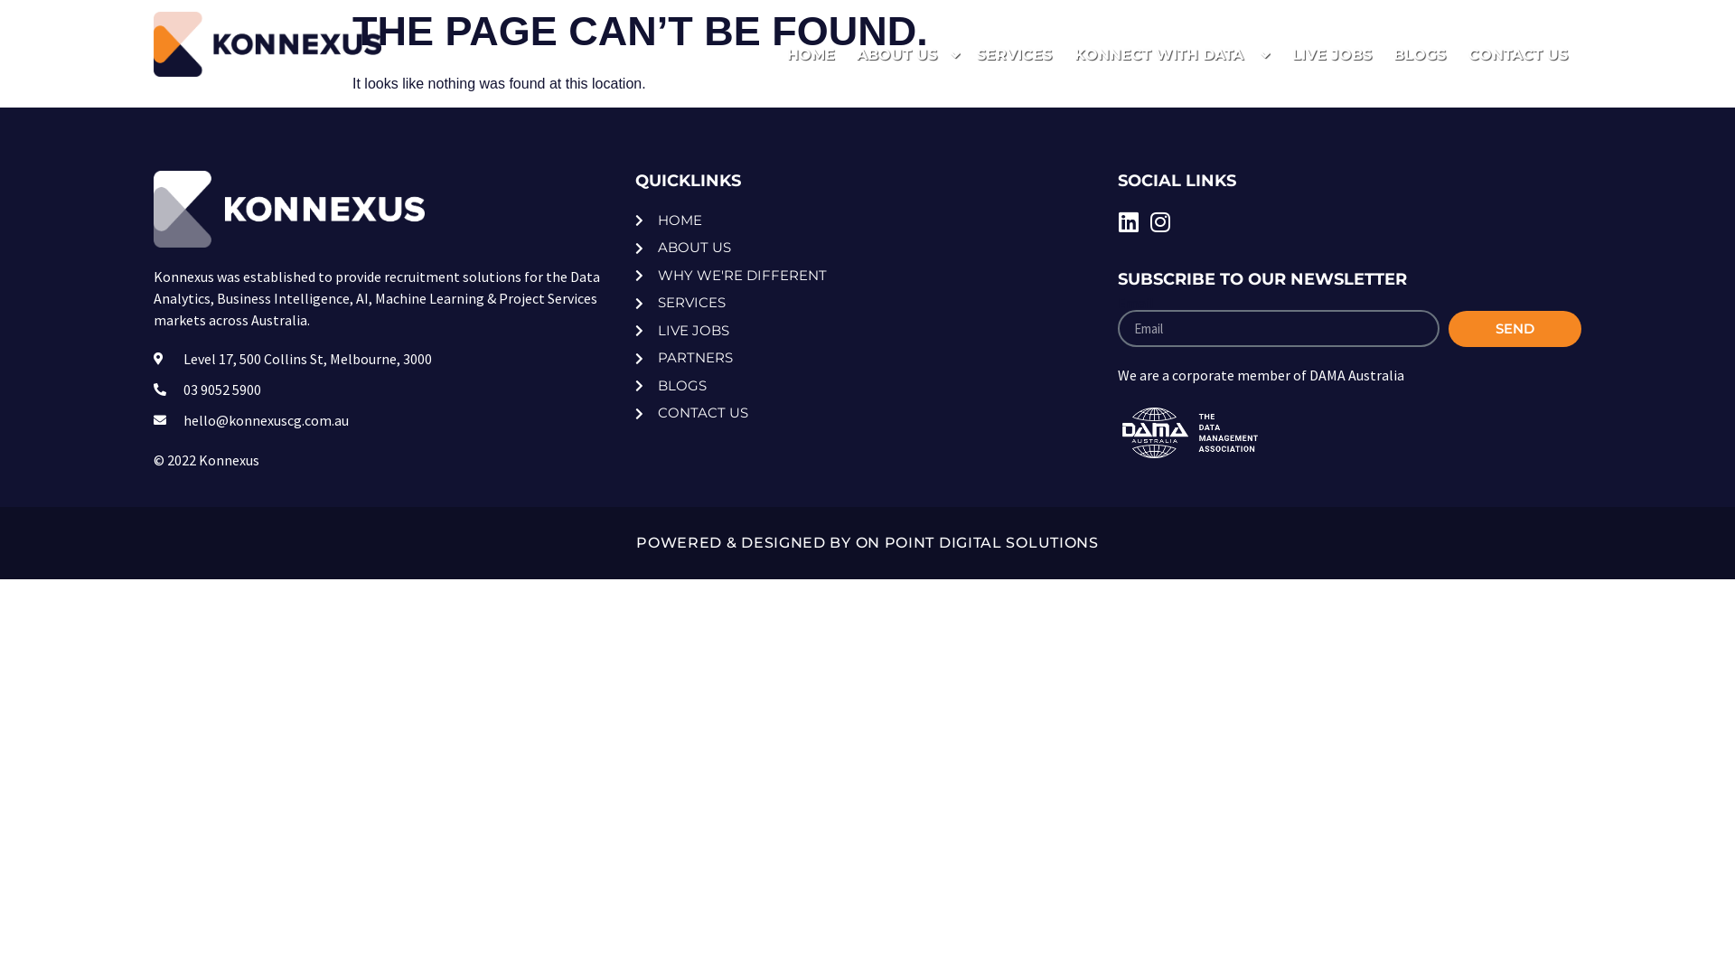  I want to click on 03 9052 5900, so click(385, 389).